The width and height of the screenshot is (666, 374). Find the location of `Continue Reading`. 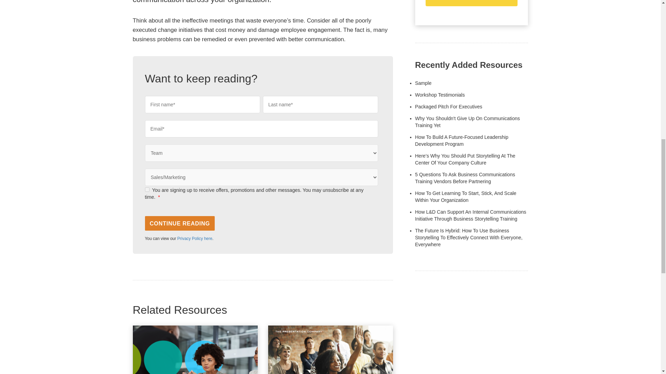

Continue Reading is located at coordinates (180, 223).